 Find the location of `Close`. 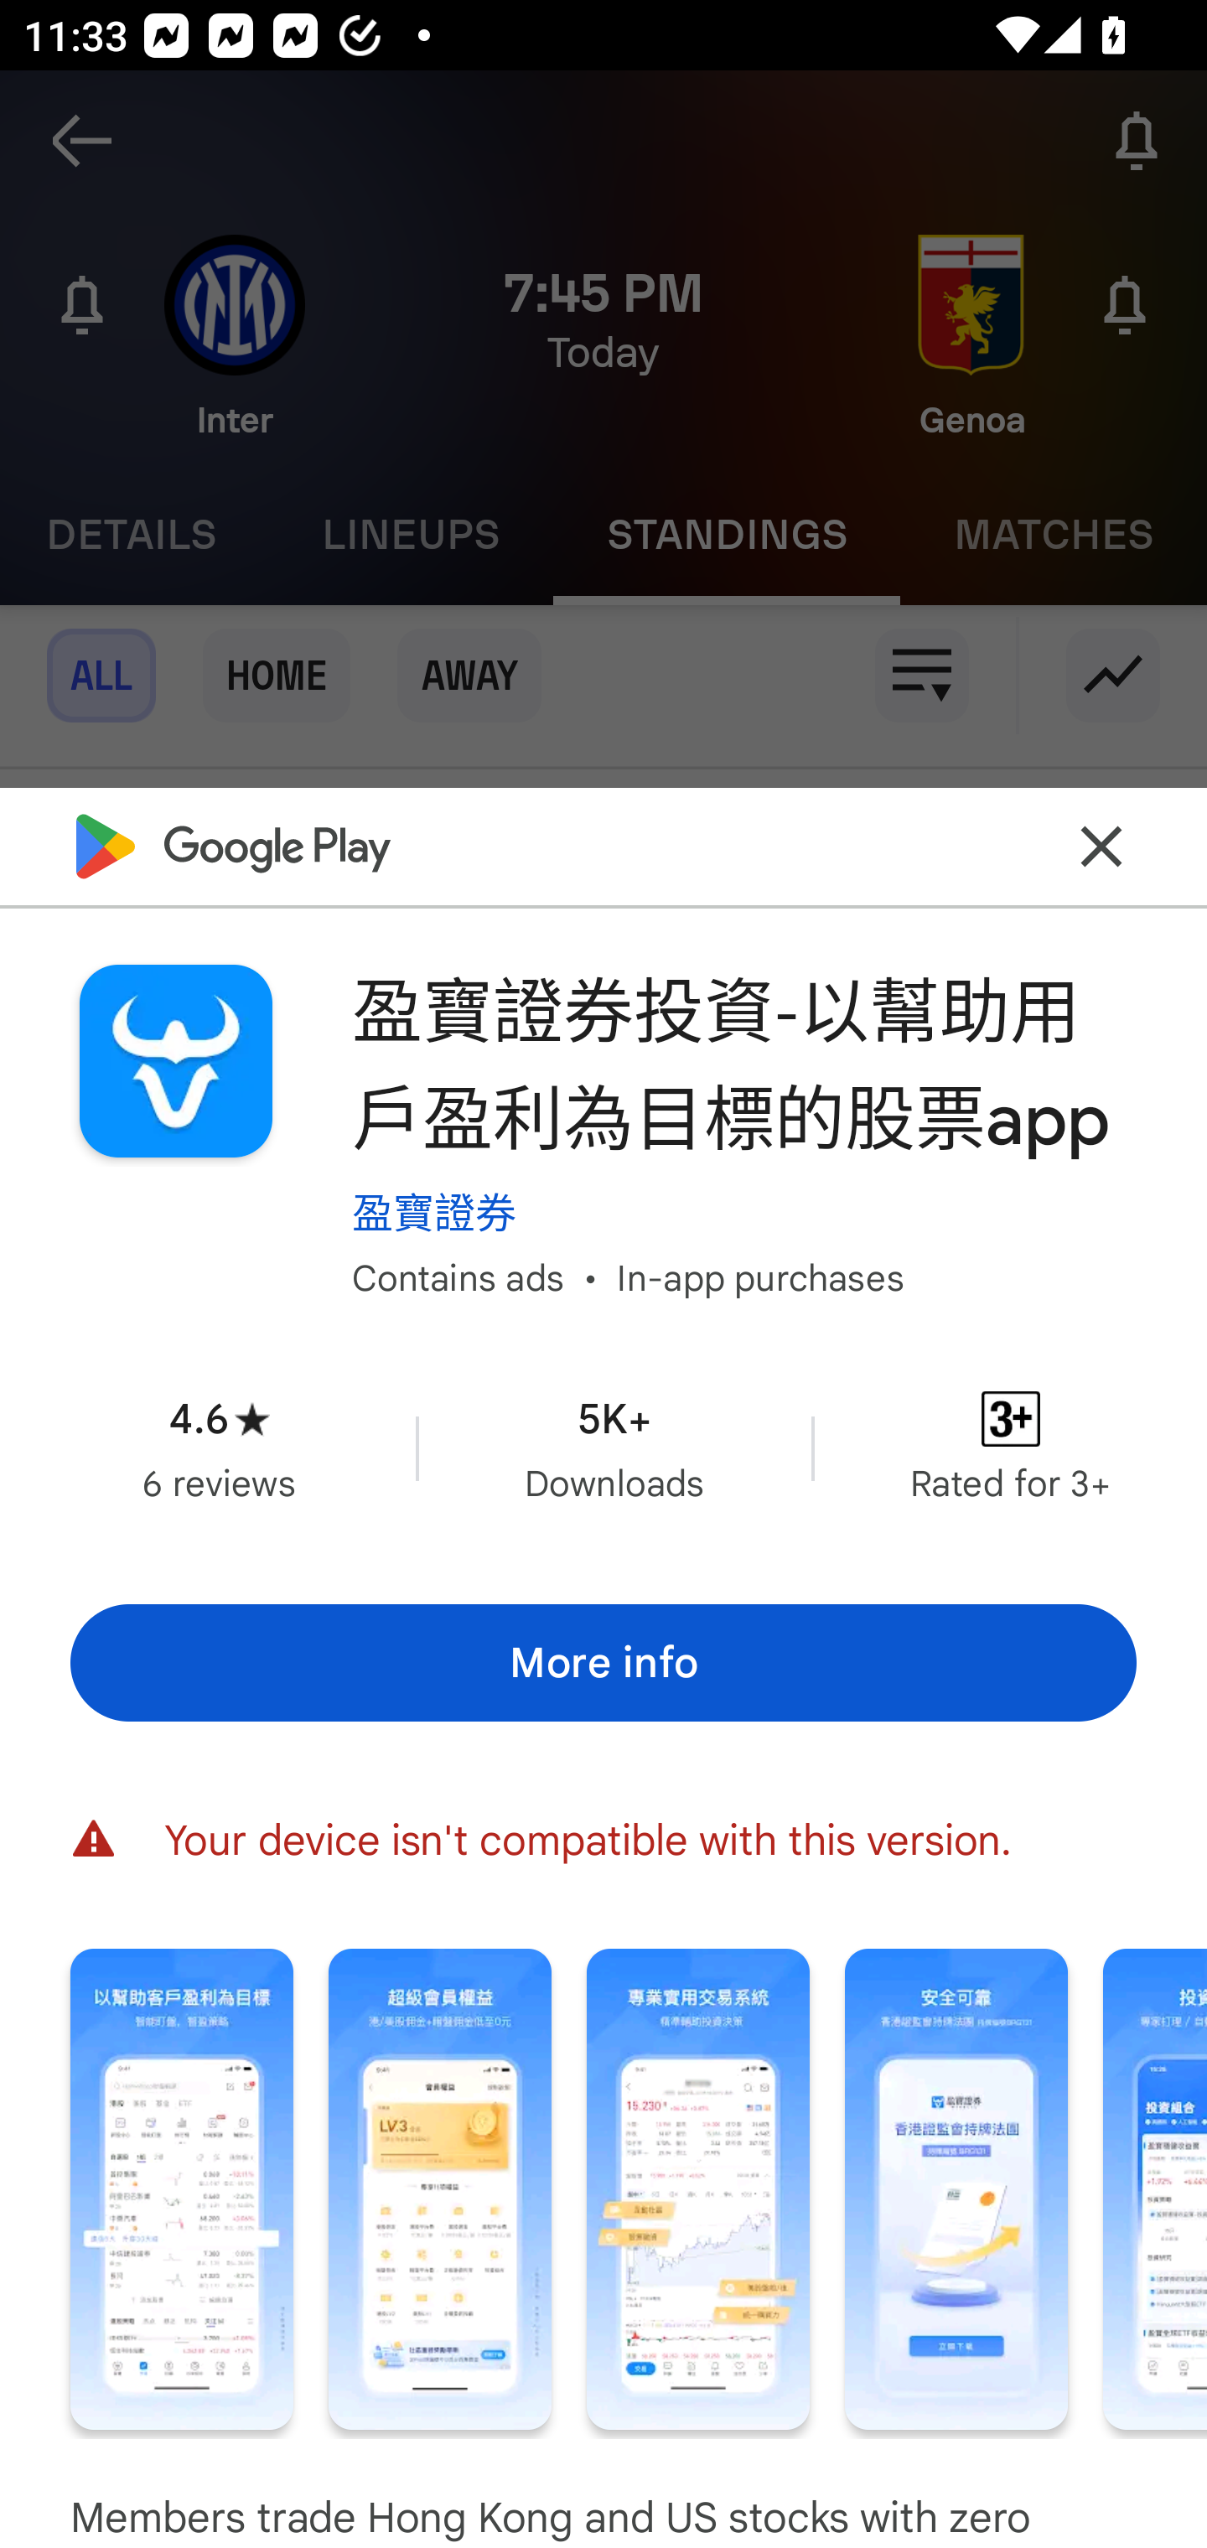

Close is located at coordinates (1101, 846).